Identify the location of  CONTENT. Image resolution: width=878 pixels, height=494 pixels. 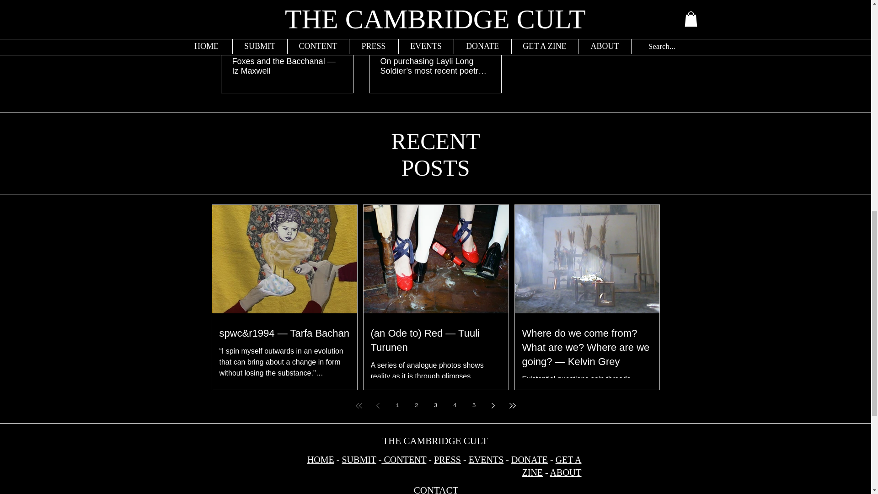
(403, 459).